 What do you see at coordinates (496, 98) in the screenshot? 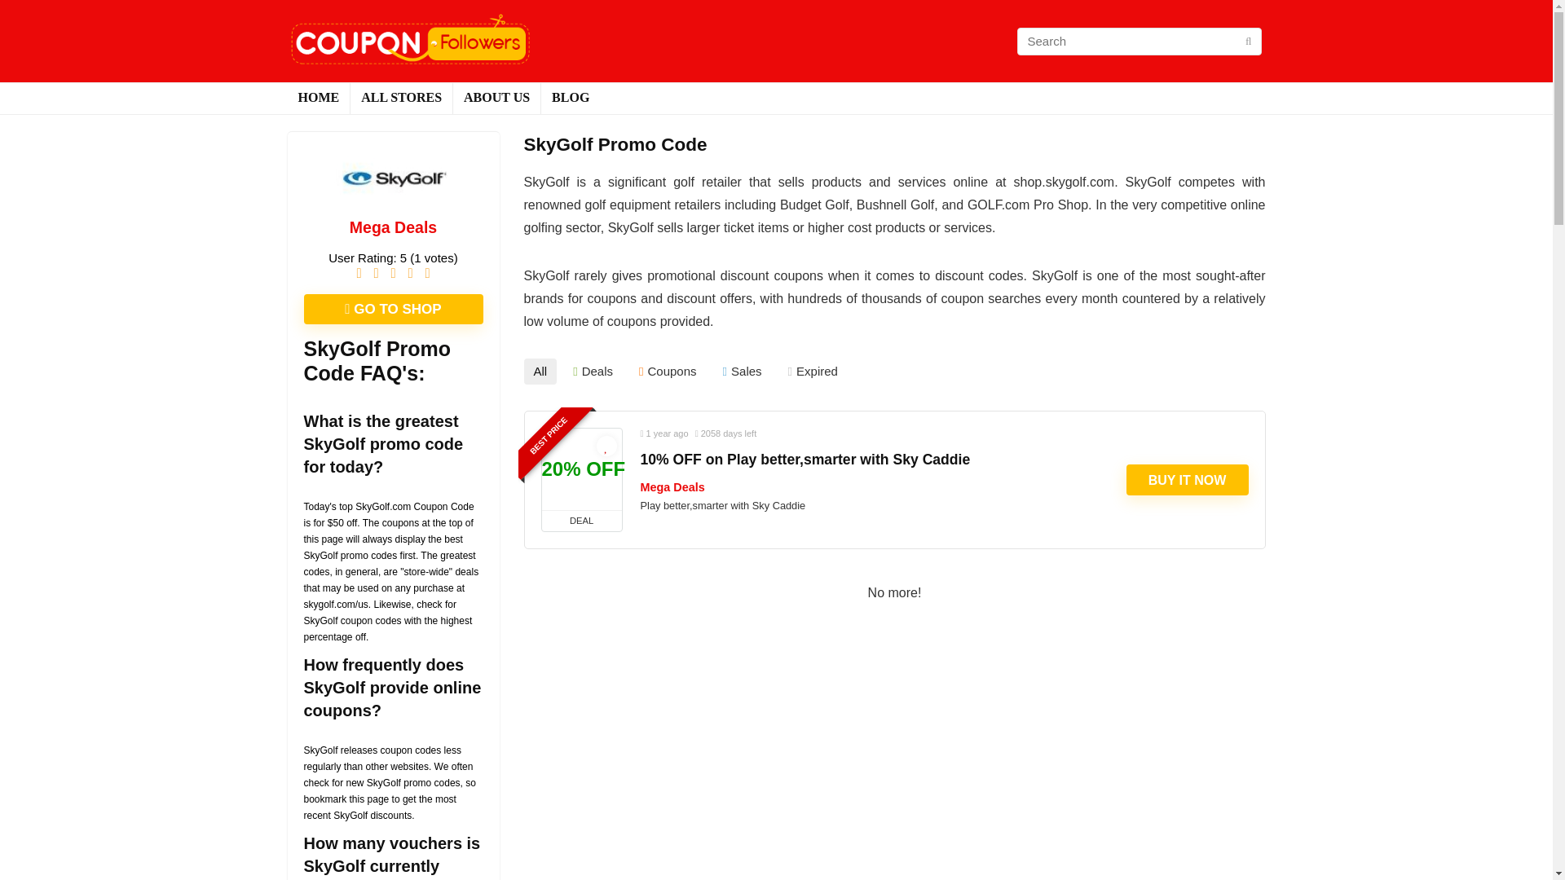
I see `ABOUT US` at bounding box center [496, 98].